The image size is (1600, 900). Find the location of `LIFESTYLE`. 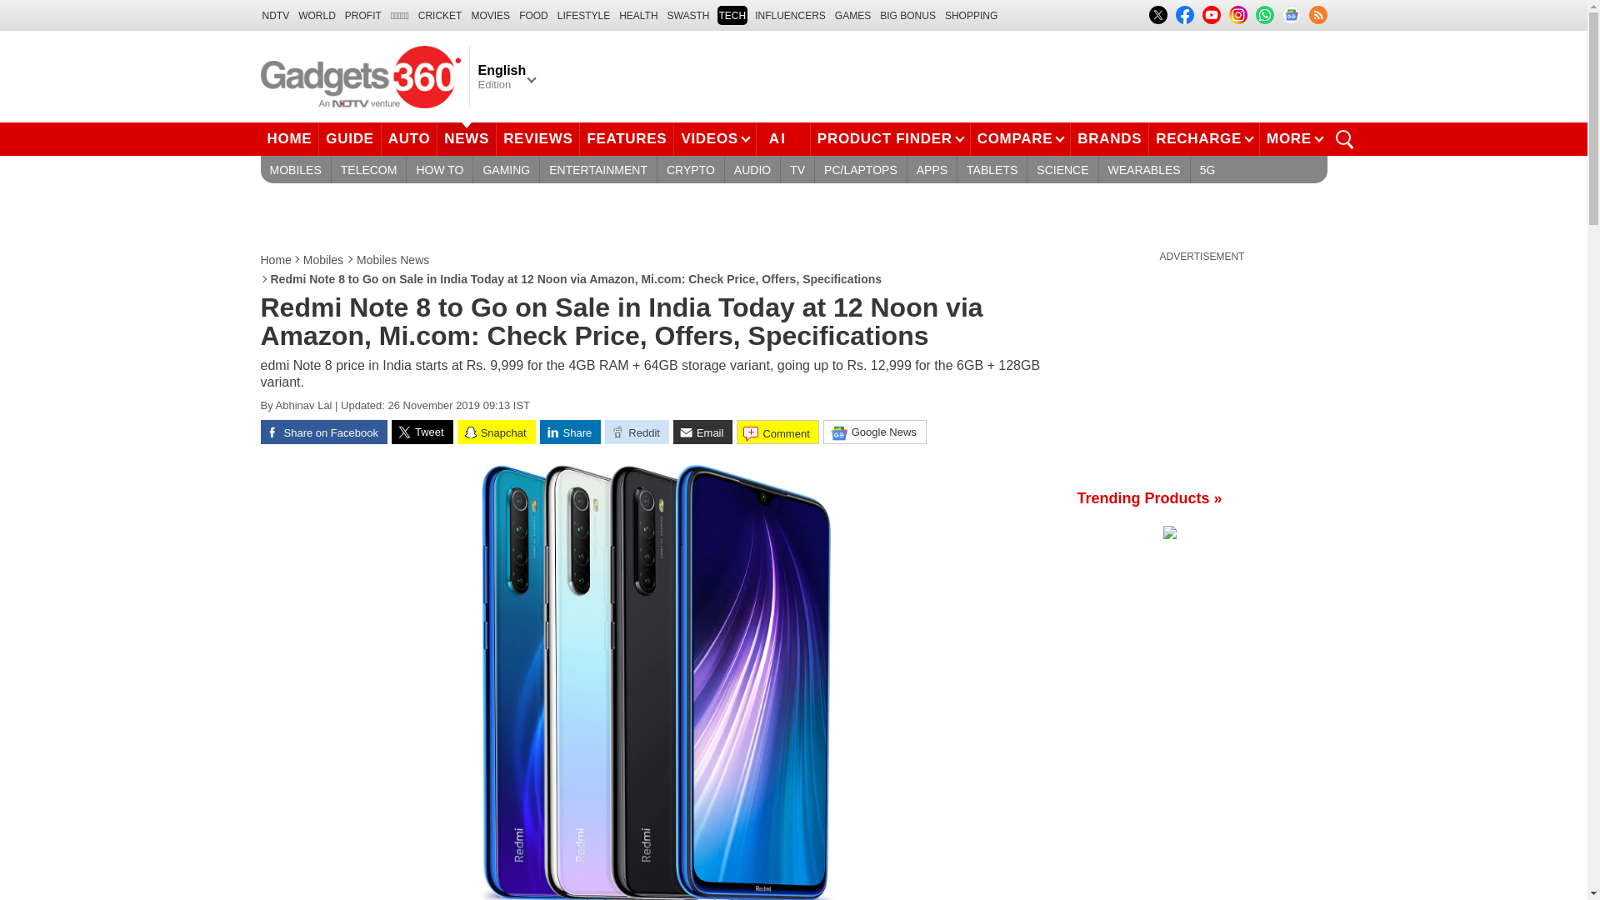

LIFESTYLE is located at coordinates (583, 15).